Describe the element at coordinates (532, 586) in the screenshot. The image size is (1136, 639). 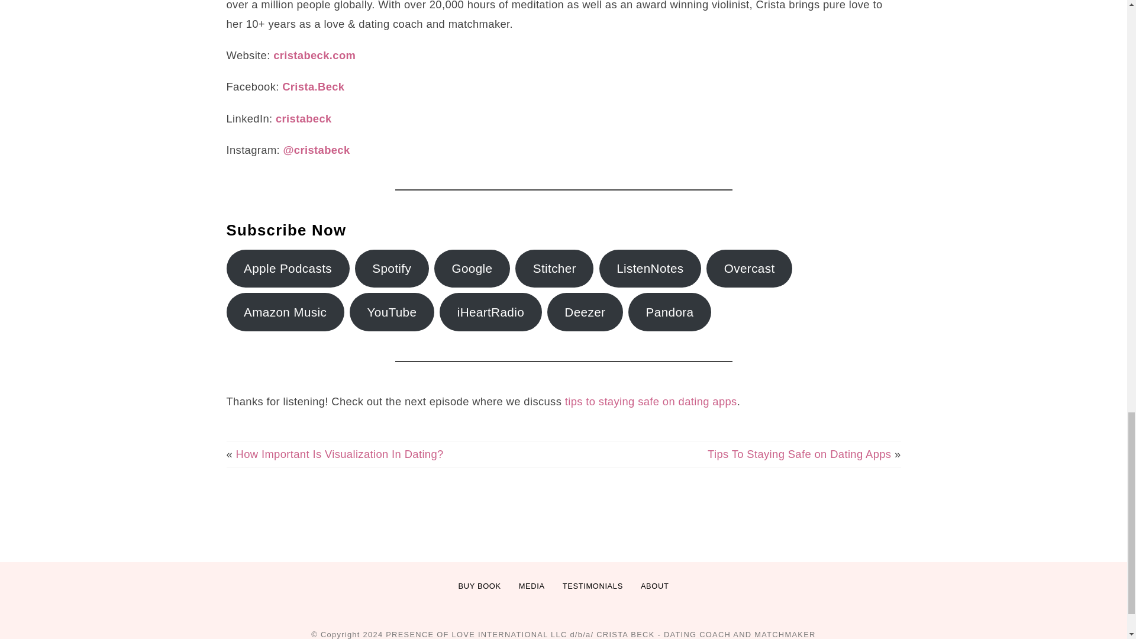
I see `MEDIA` at that location.